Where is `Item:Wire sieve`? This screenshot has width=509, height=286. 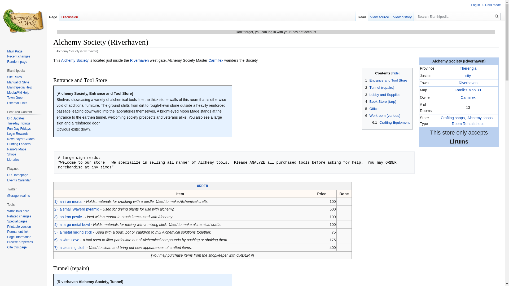 Item:Wire sieve is located at coordinates (67, 240).